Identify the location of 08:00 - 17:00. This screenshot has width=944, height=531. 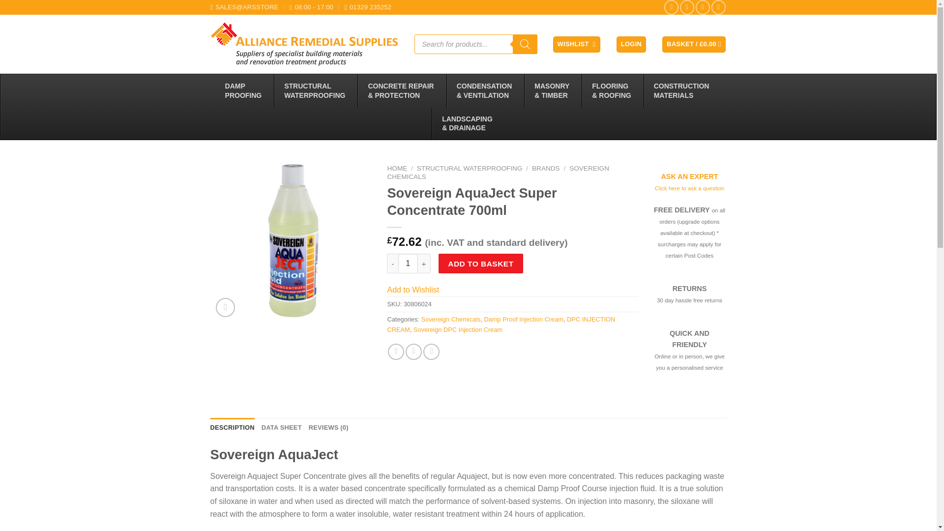
(408, 264).